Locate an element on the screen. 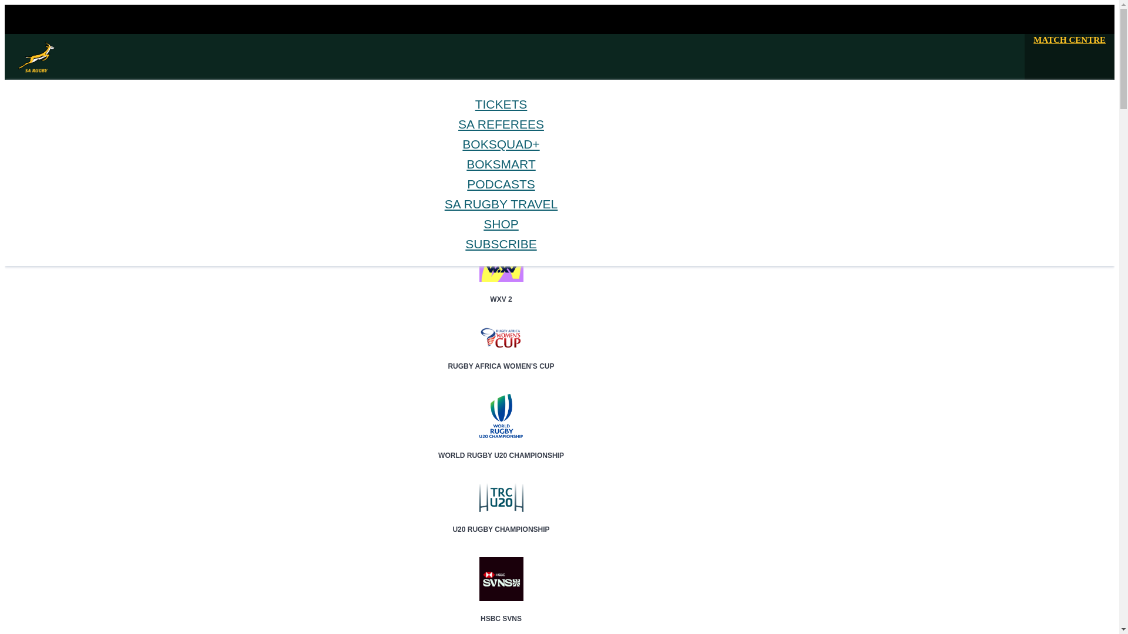  RUGBY AFRICA WOMEN'S CUP is located at coordinates (501, 356).